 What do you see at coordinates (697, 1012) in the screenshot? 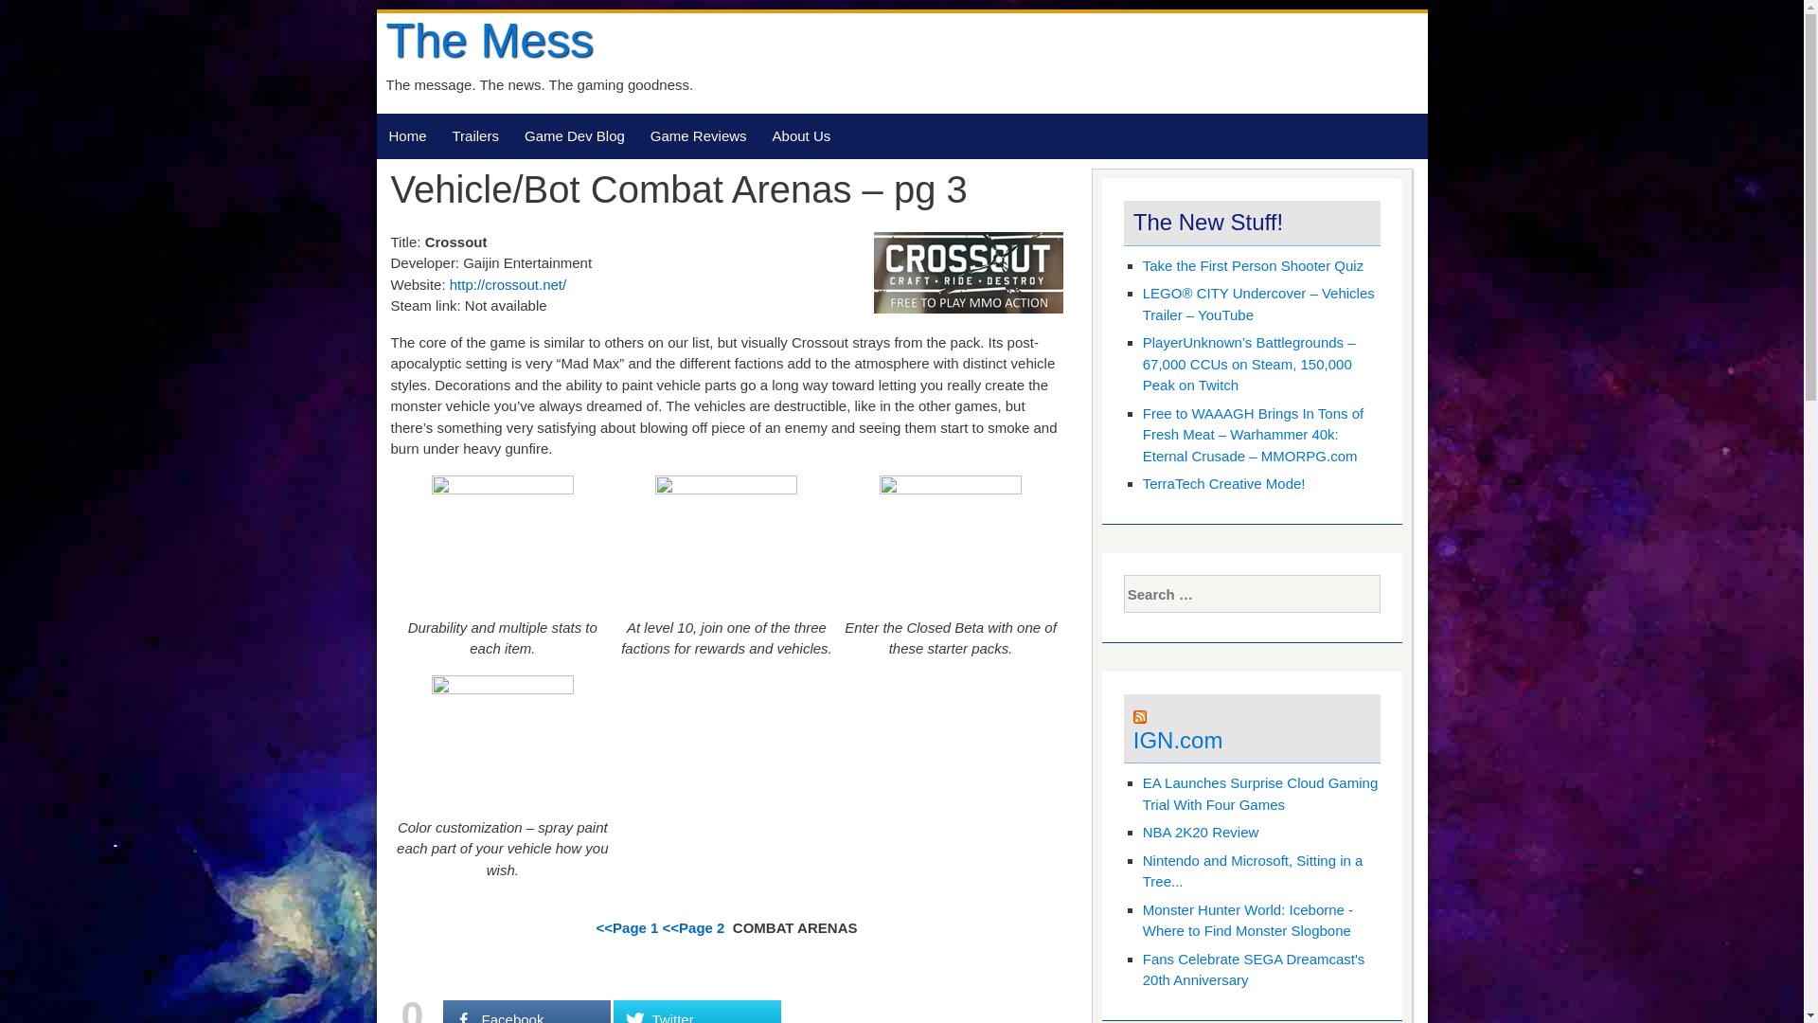
I see `Twitter` at bounding box center [697, 1012].